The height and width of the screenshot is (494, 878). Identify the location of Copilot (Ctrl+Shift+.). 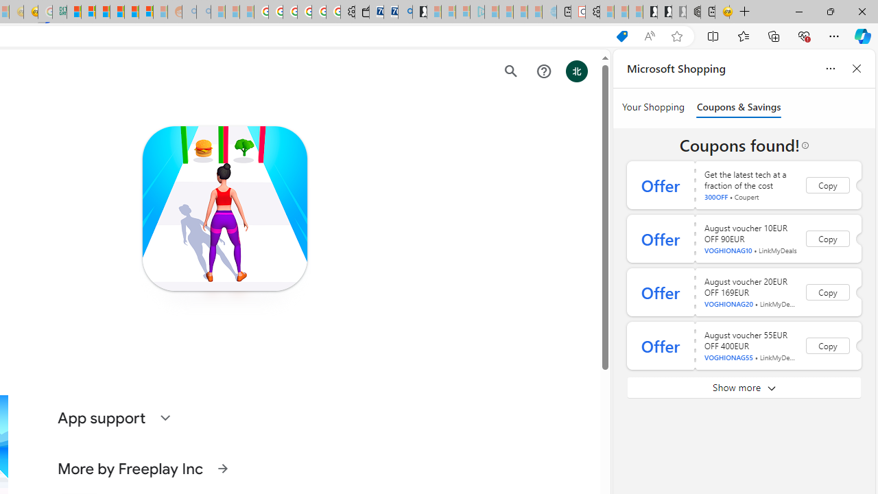
(863, 36).